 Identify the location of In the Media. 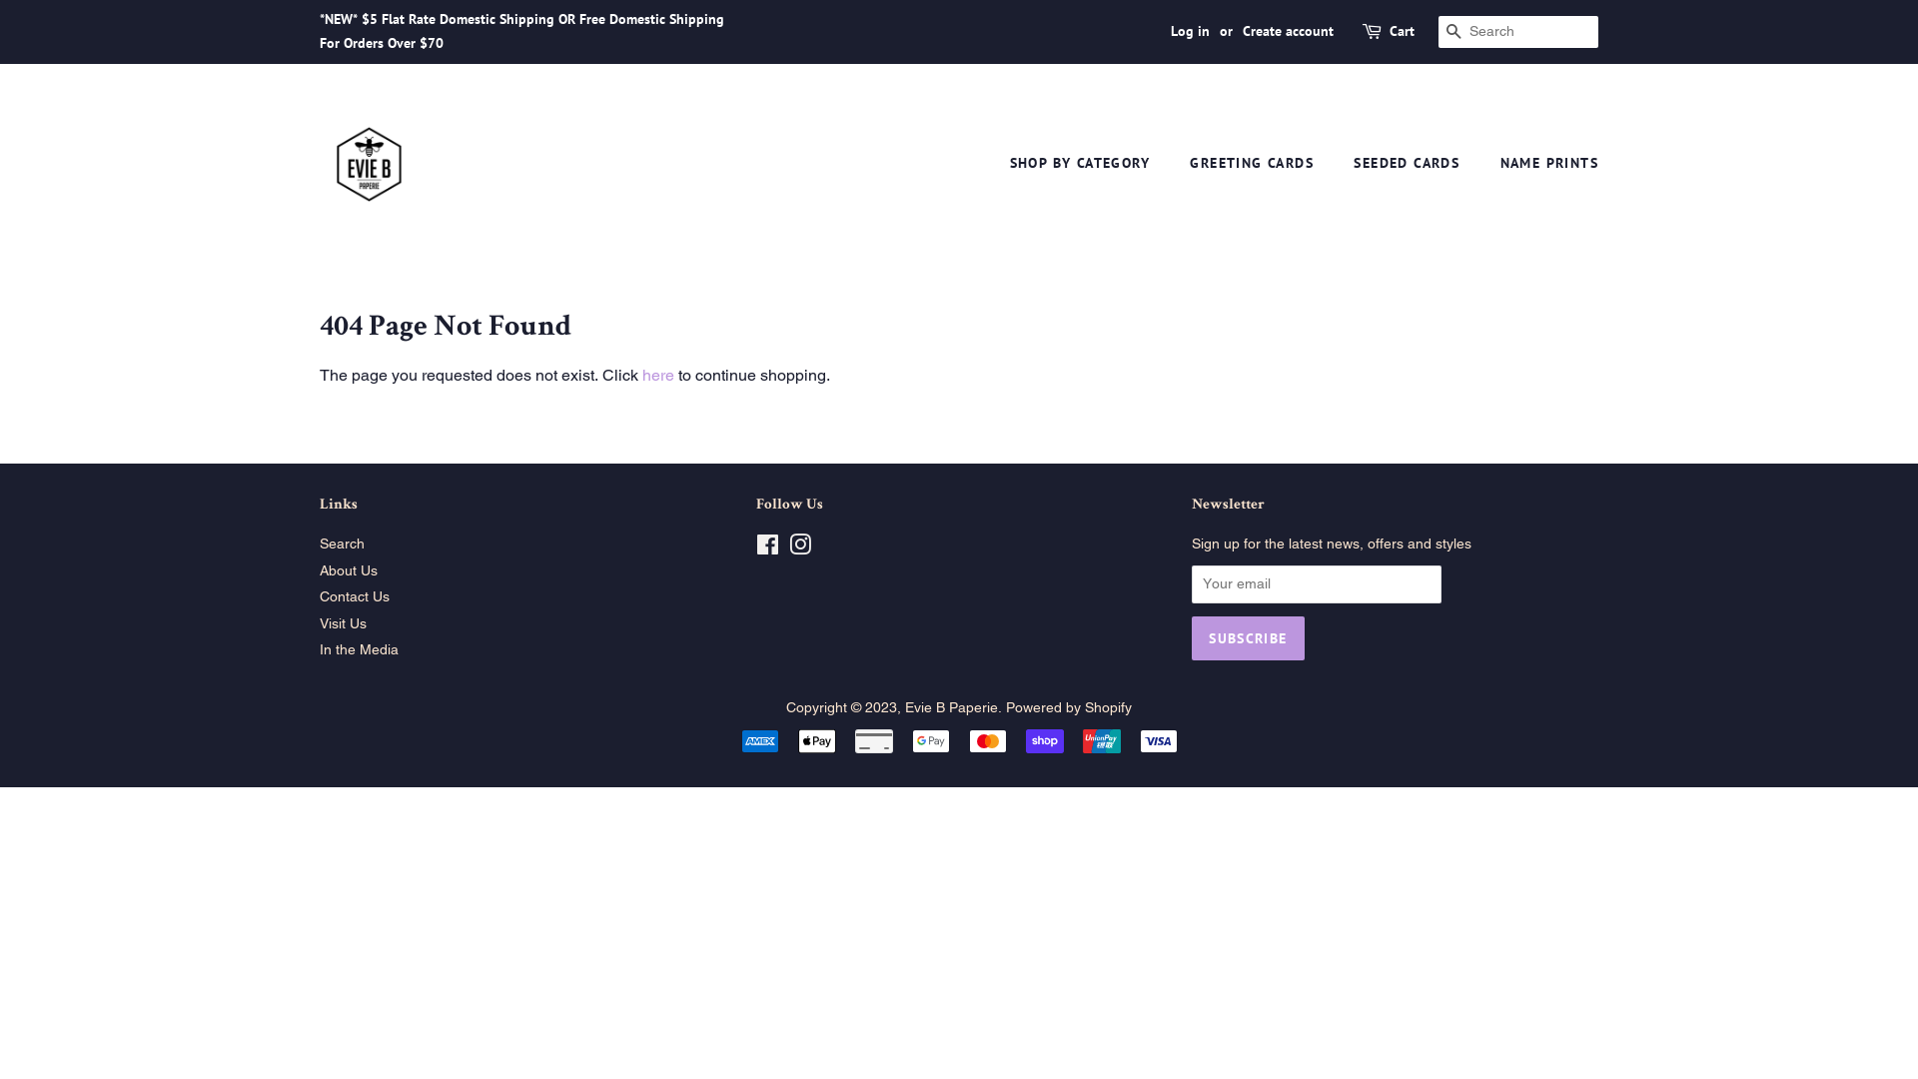
(360, 649).